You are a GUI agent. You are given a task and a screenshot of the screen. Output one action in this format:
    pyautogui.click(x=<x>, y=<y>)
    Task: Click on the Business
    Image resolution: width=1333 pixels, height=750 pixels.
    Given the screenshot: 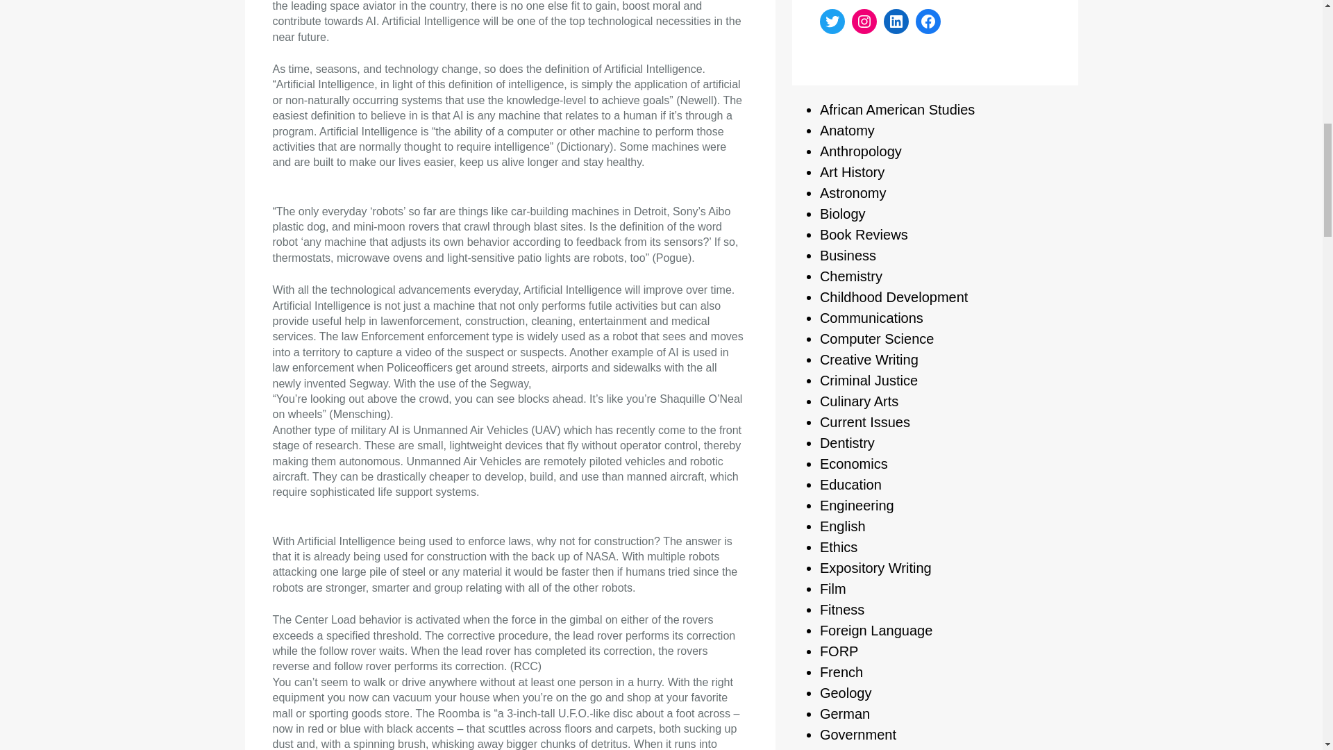 What is the action you would take?
    pyautogui.click(x=847, y=256)
    